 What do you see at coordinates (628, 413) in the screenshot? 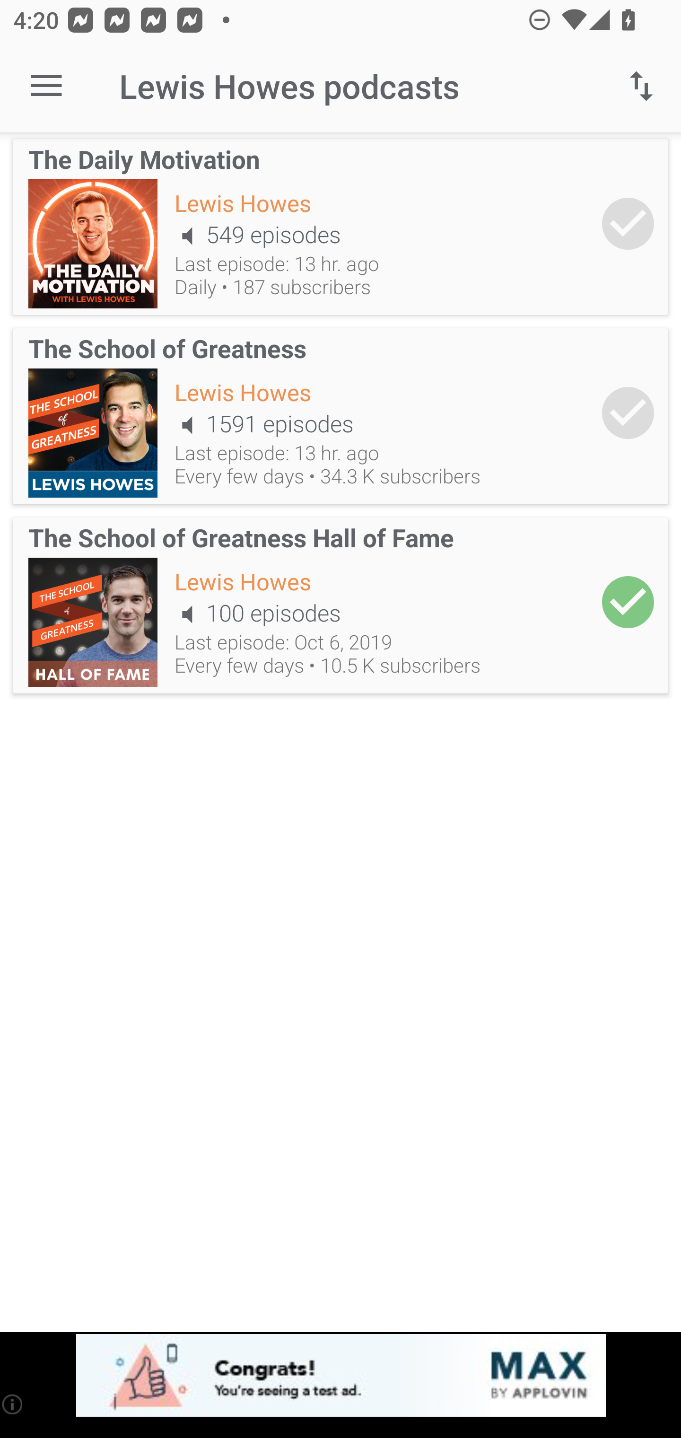
I see `Add` at bounding box center [628, 413].